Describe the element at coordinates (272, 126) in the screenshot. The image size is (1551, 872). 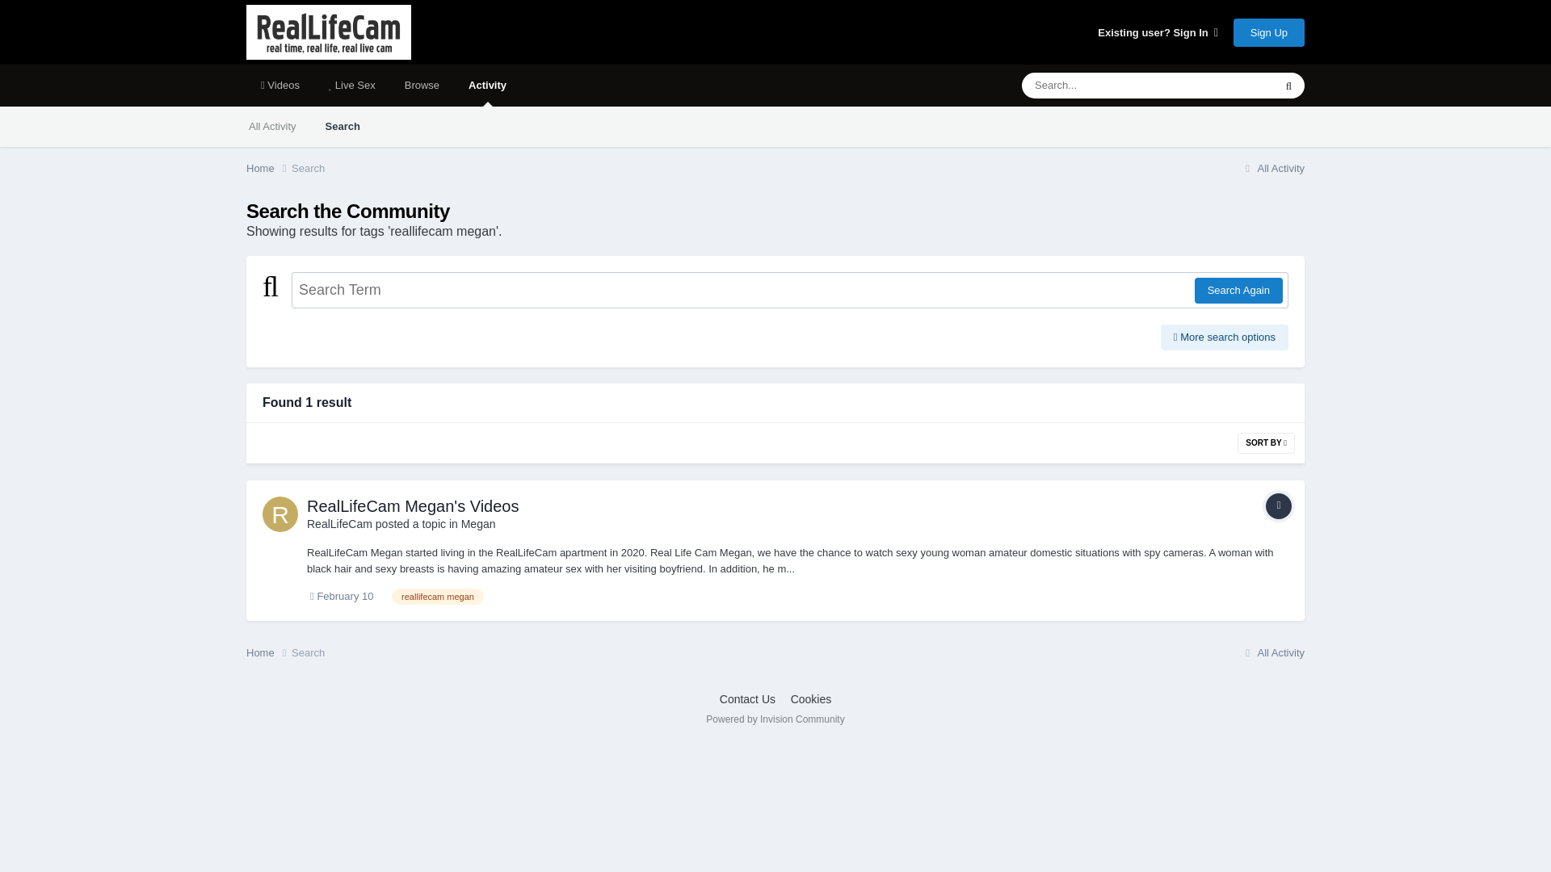
I see `All Activity` at that location.